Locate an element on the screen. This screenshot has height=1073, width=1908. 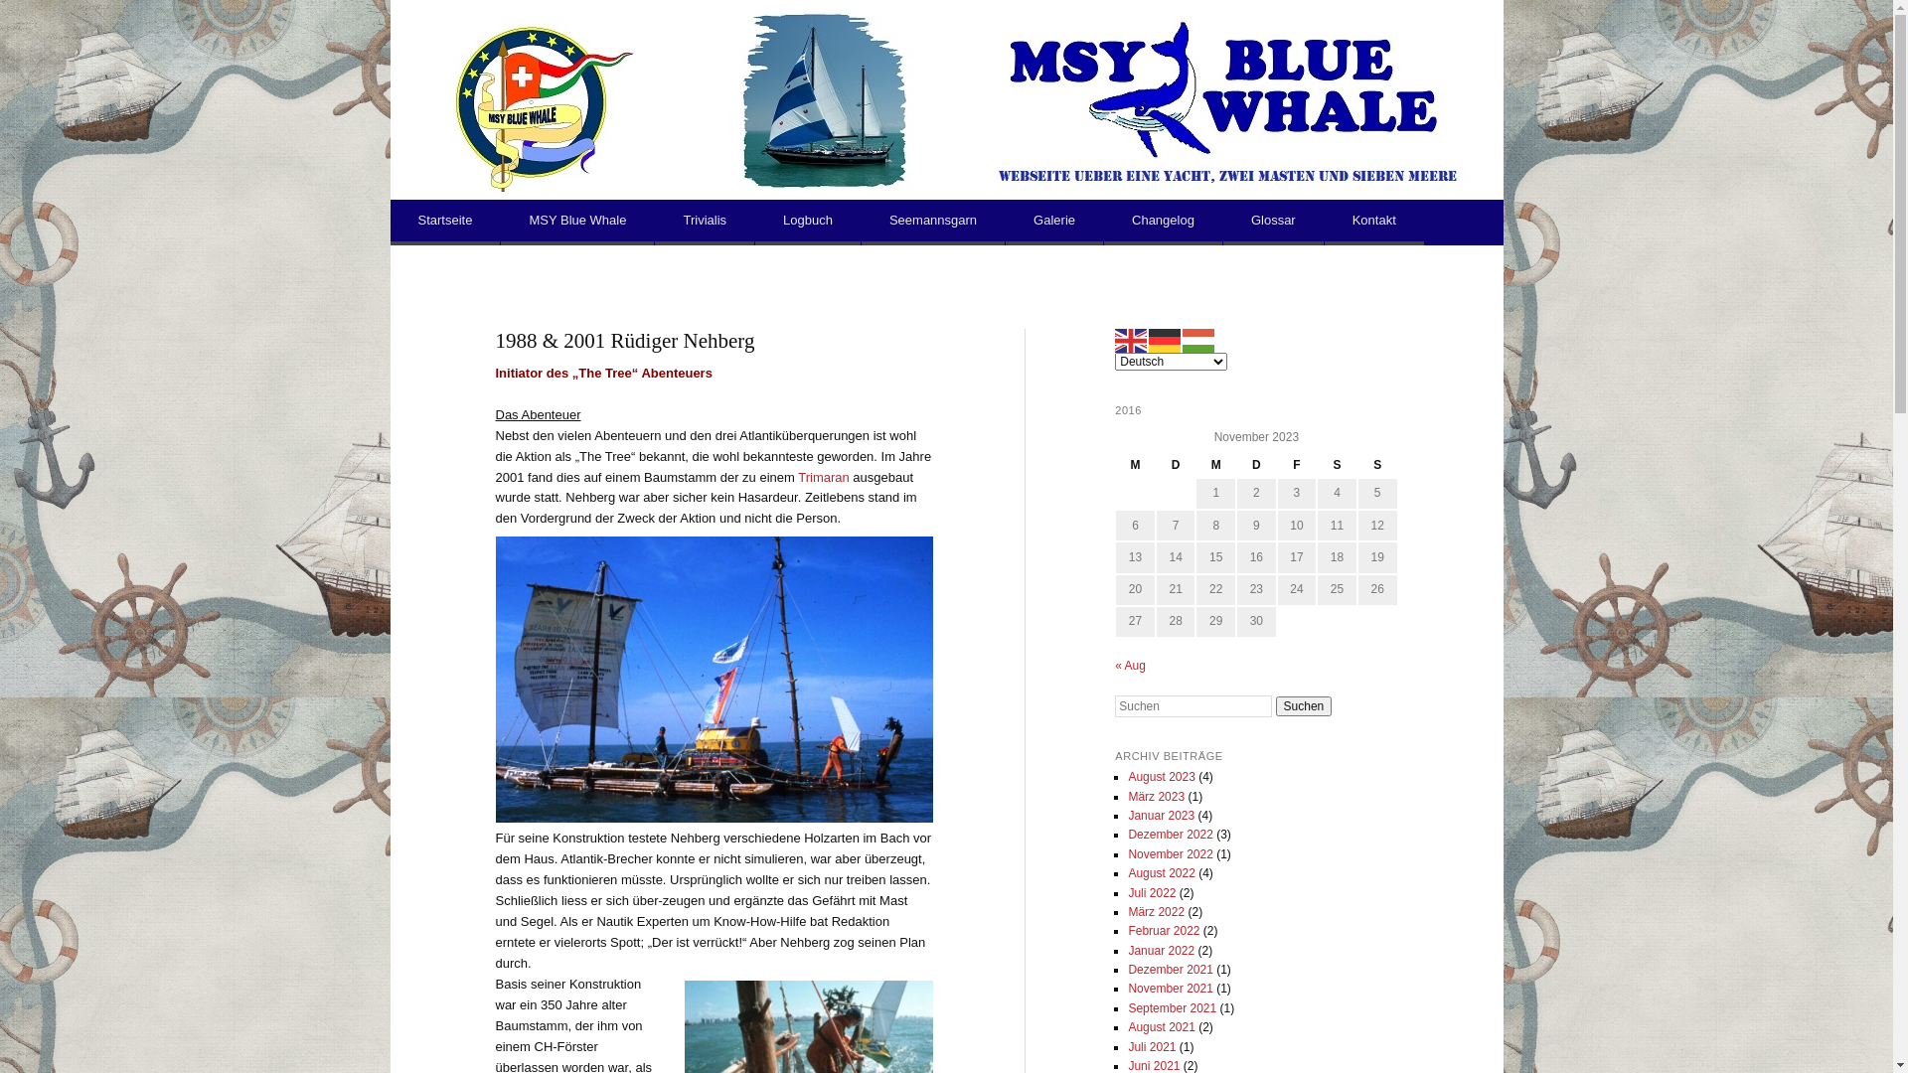
Trivialis is located at coordinates (705, 223).